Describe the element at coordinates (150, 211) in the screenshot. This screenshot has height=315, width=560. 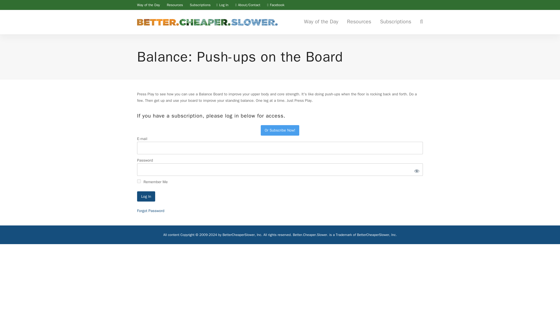
I see `Forgot Password` at that location.